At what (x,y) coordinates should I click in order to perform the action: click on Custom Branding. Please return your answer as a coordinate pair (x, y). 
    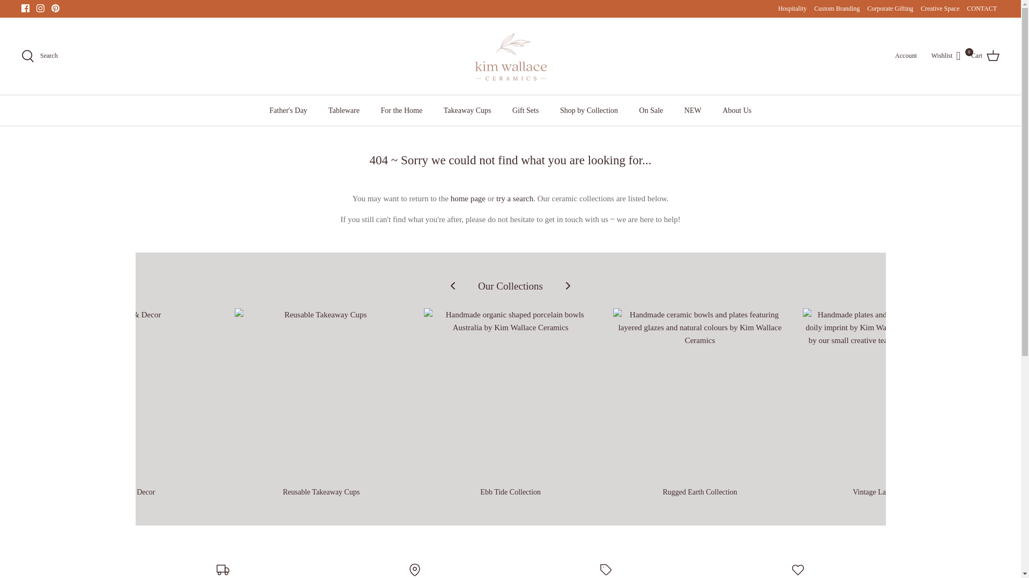
    Looking at the image, I should click on (946, 56).